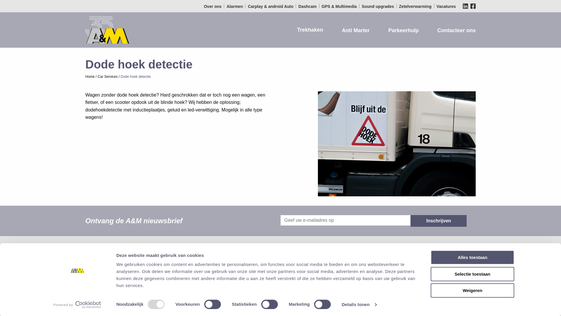  Describe the element at coordinates (340, 6) in the screenshot. I see `GPS & Multimedia` at that location.